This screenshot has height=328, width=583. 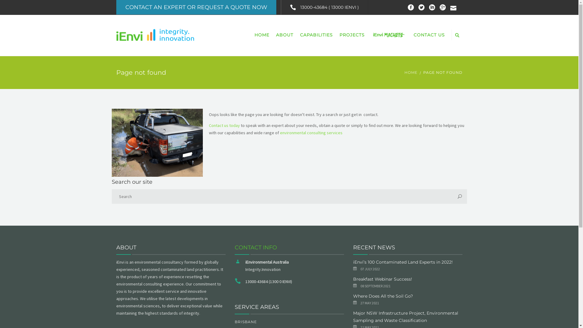 I want to click on CAPABILITIES, so click(x=316, y=35).